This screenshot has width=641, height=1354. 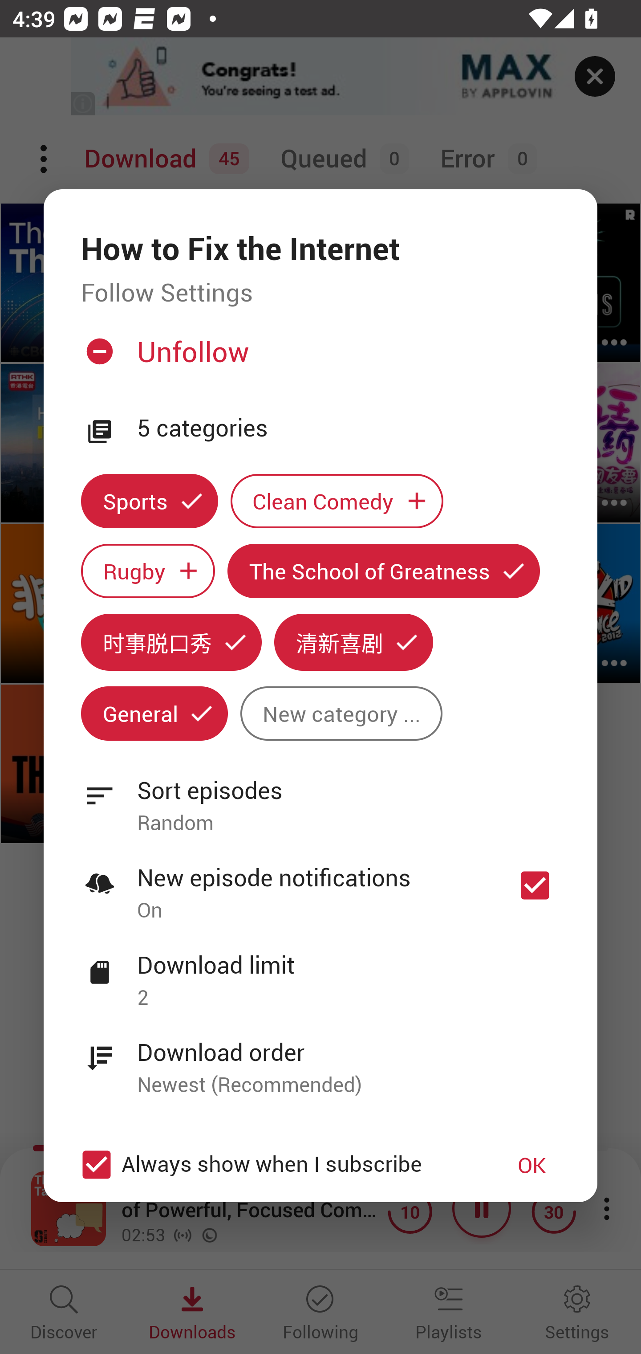 I want to click on Download limit 2, so click(x=320, y=971).